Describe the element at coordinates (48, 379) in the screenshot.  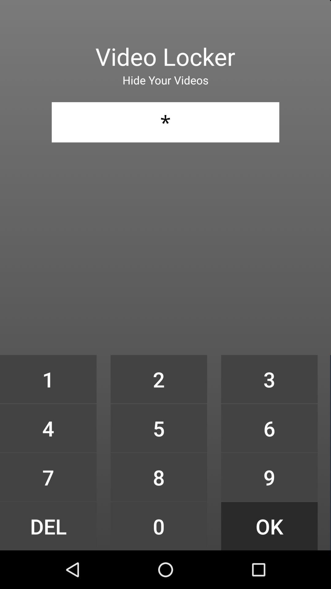
I see `launch the icon above the 4 item` at that location.